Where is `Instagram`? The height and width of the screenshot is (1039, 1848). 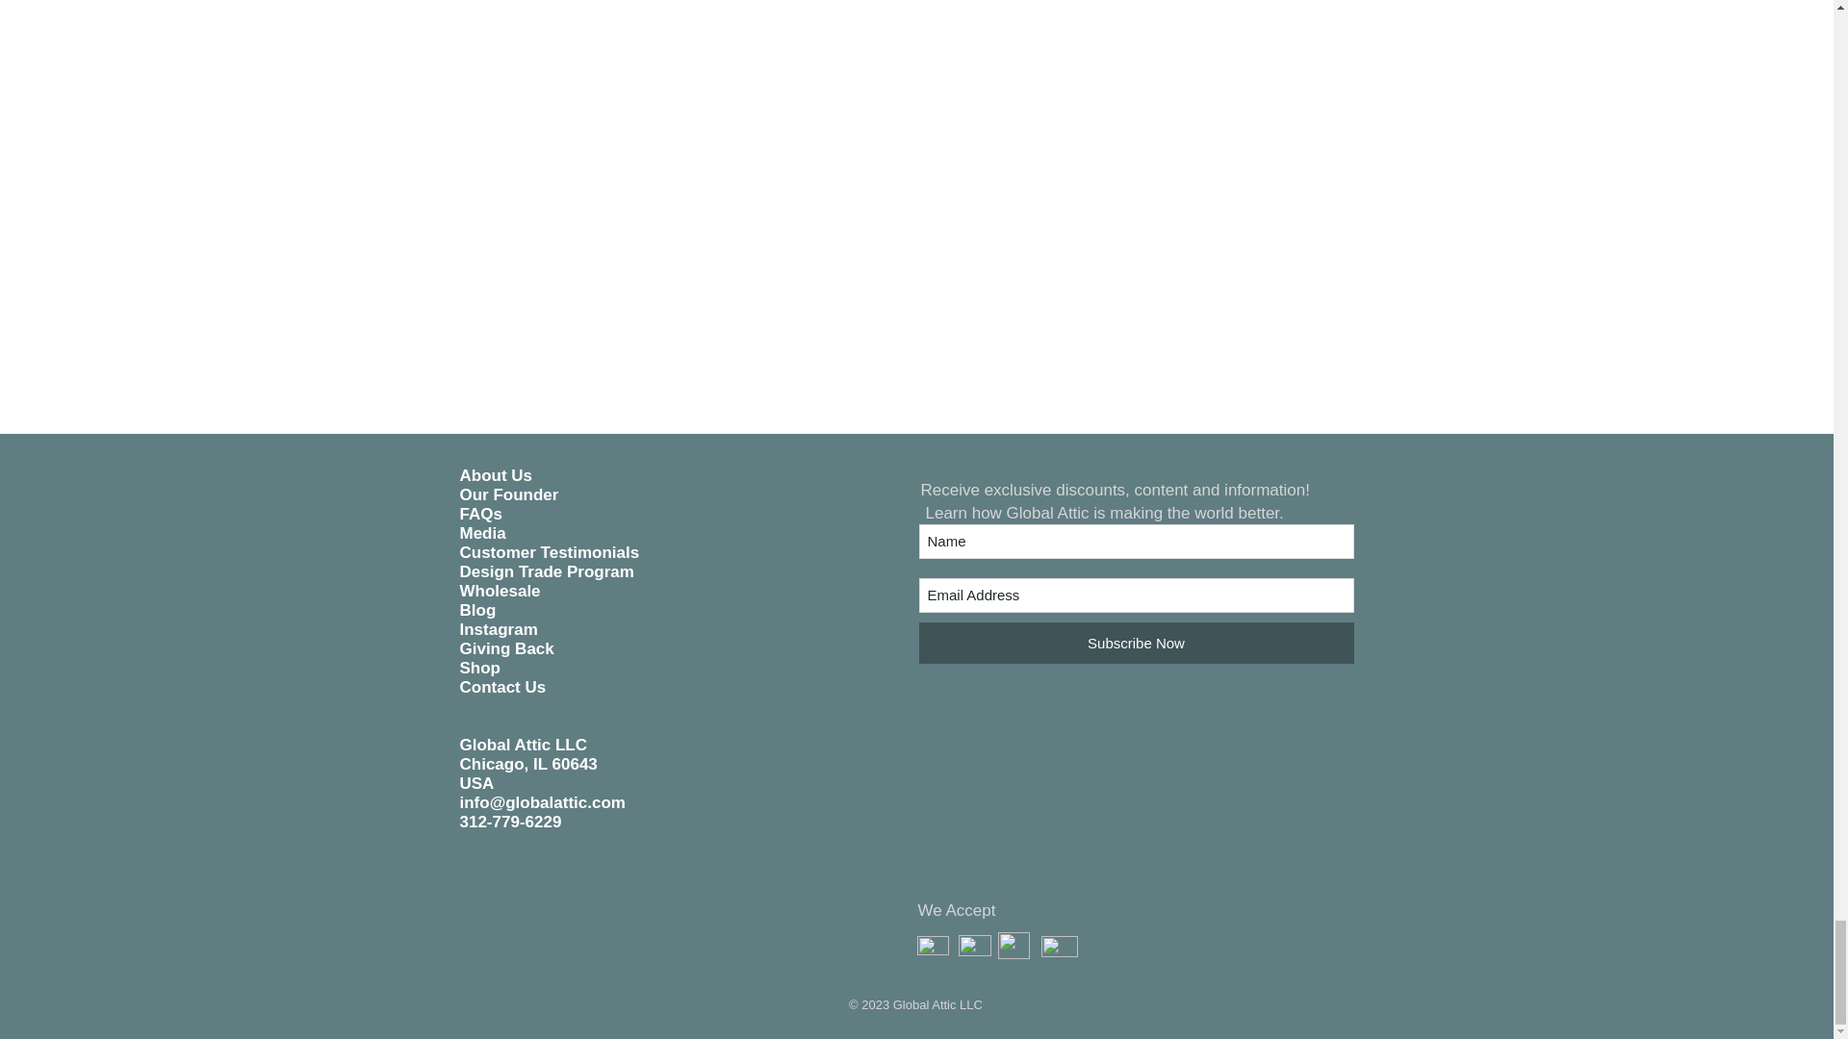
Instagram is located at coordinates (499, 629).